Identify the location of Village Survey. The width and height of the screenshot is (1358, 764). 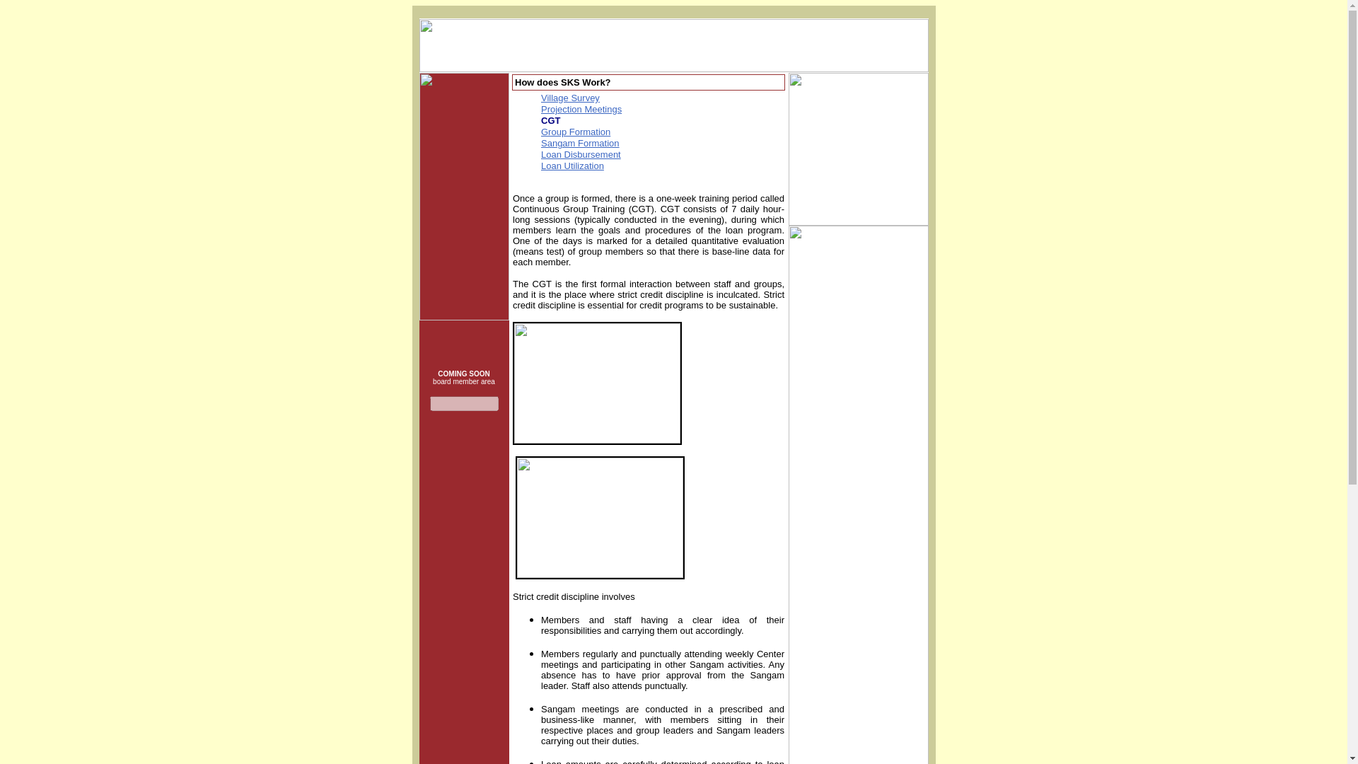
(570, 98).